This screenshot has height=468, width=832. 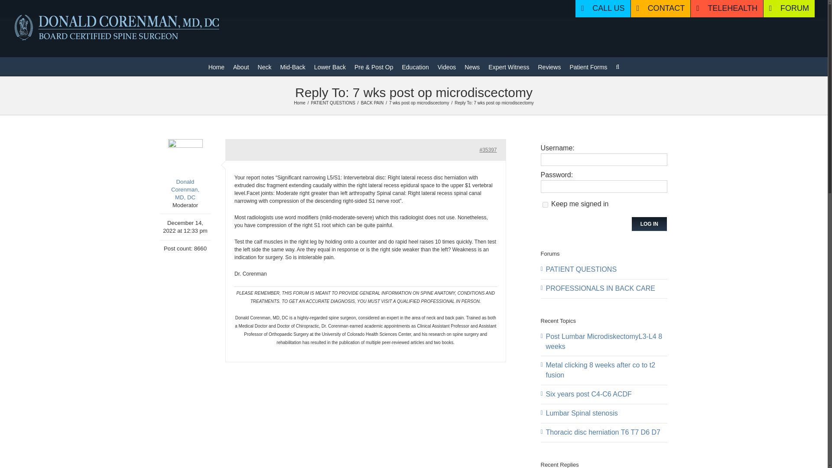 I want to click on CONTACT, so click(x=660, y=9).